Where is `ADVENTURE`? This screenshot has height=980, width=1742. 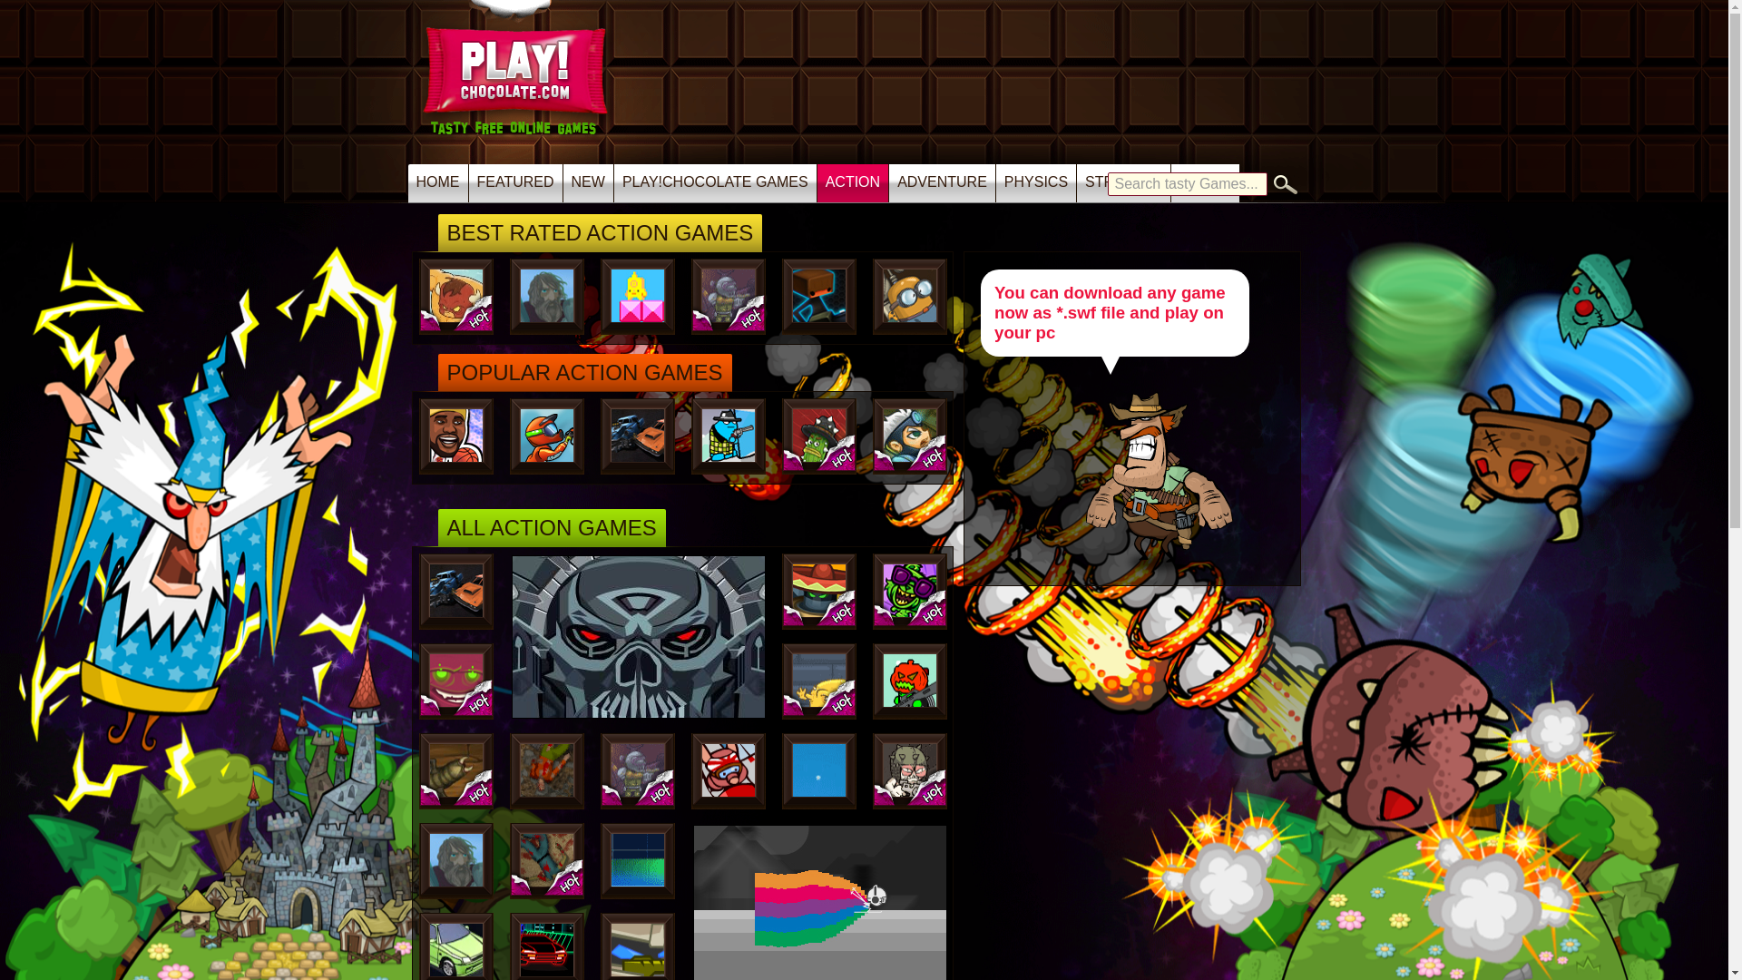
ADVENTURE is located at coordinates (942, 183).